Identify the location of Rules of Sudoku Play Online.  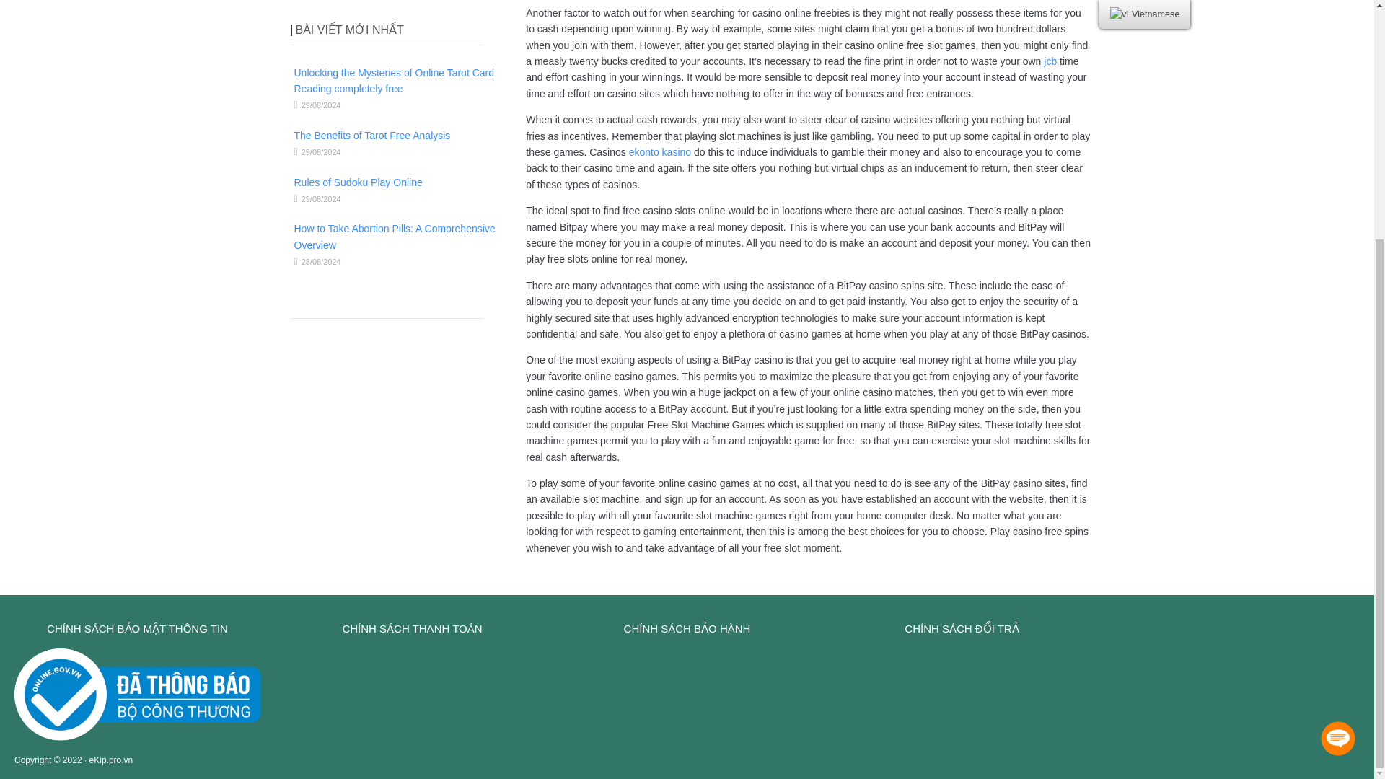
(358, 182).